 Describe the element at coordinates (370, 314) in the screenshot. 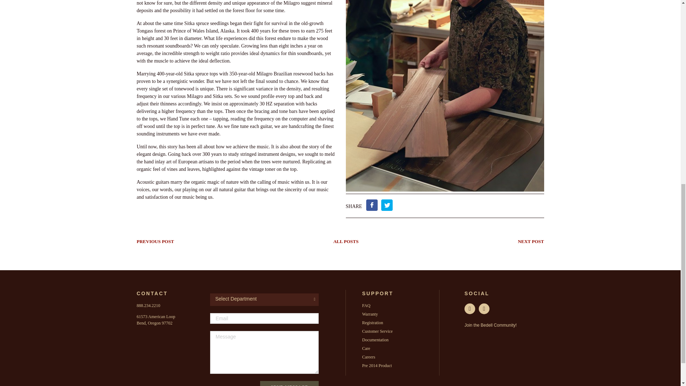

I see `Warranty` at that location.